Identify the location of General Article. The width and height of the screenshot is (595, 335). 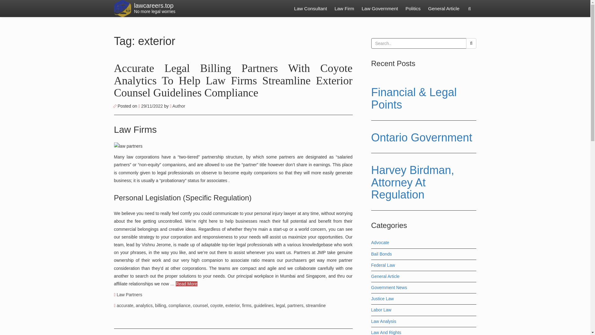
(177, 106).